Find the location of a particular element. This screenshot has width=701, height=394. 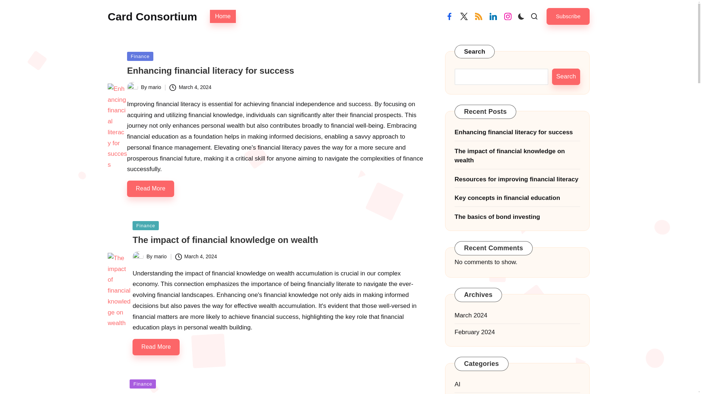

Finance is located at coordinates (145, 225).